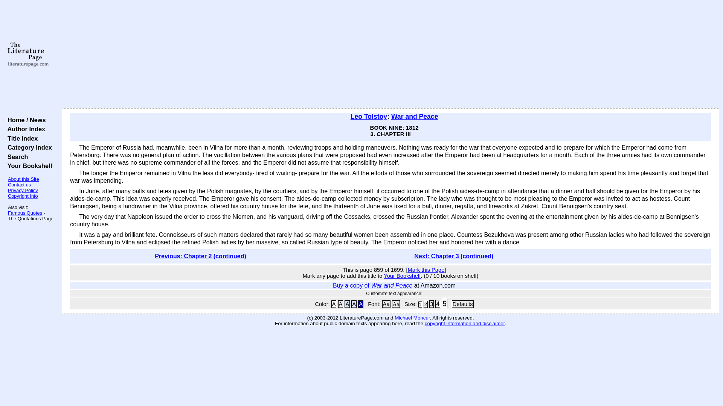 Image resolution: width=723 pixels, height=406 pixels. I want to click on About this Site, so click(23, 179).